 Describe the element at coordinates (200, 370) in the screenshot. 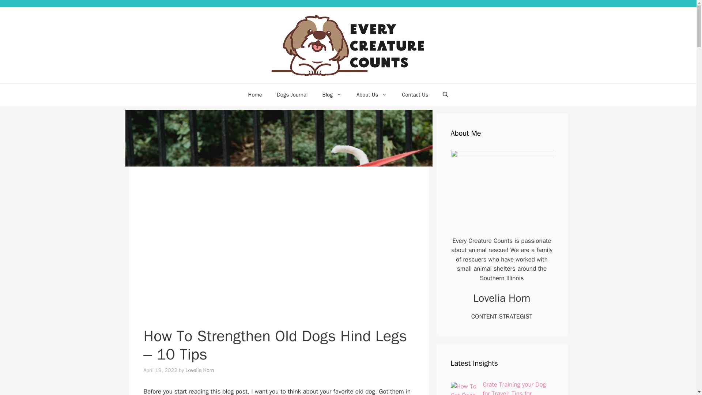

I see `View all posts by Lovelia Horn` at that location.